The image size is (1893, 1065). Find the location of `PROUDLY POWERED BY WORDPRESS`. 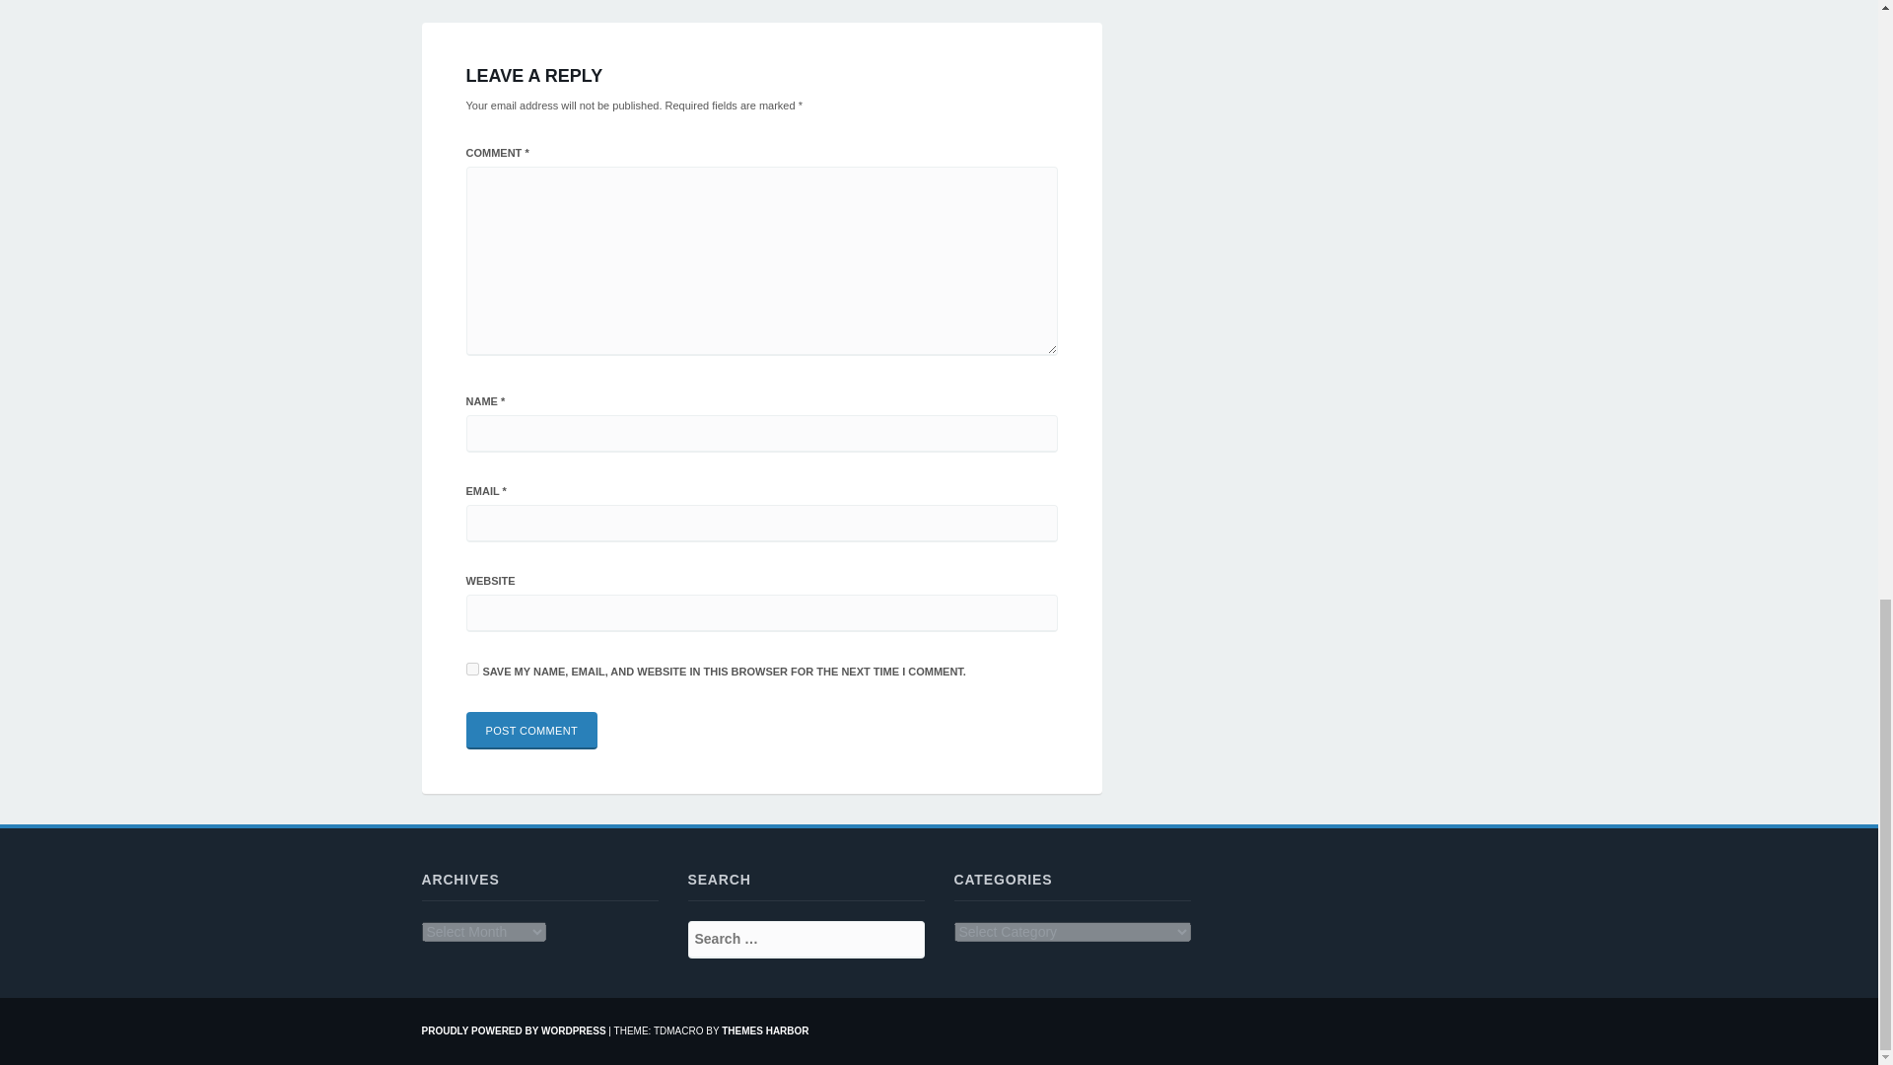

PROUDLY POWERED BY WORDPRESS is located at coordinates (514, 1030).